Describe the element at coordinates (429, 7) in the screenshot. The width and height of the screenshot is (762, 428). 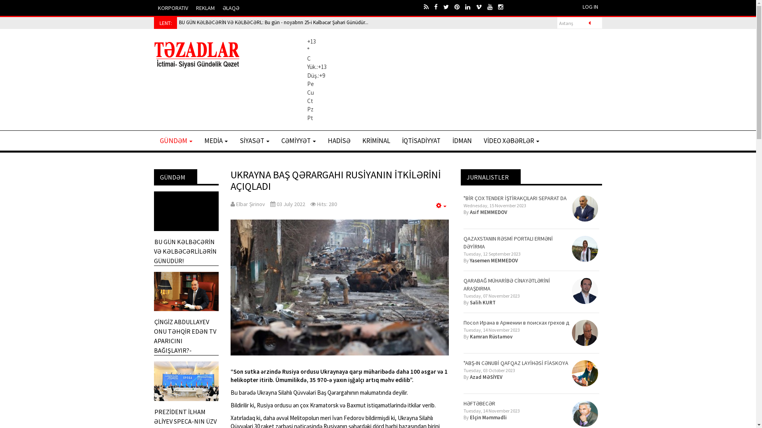
I see ` ` at that location.